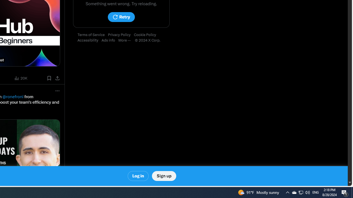  What do you see at coordinates (49, 78) in the screenshot?
I see `Bookmark` at bounding box center [49, 78].